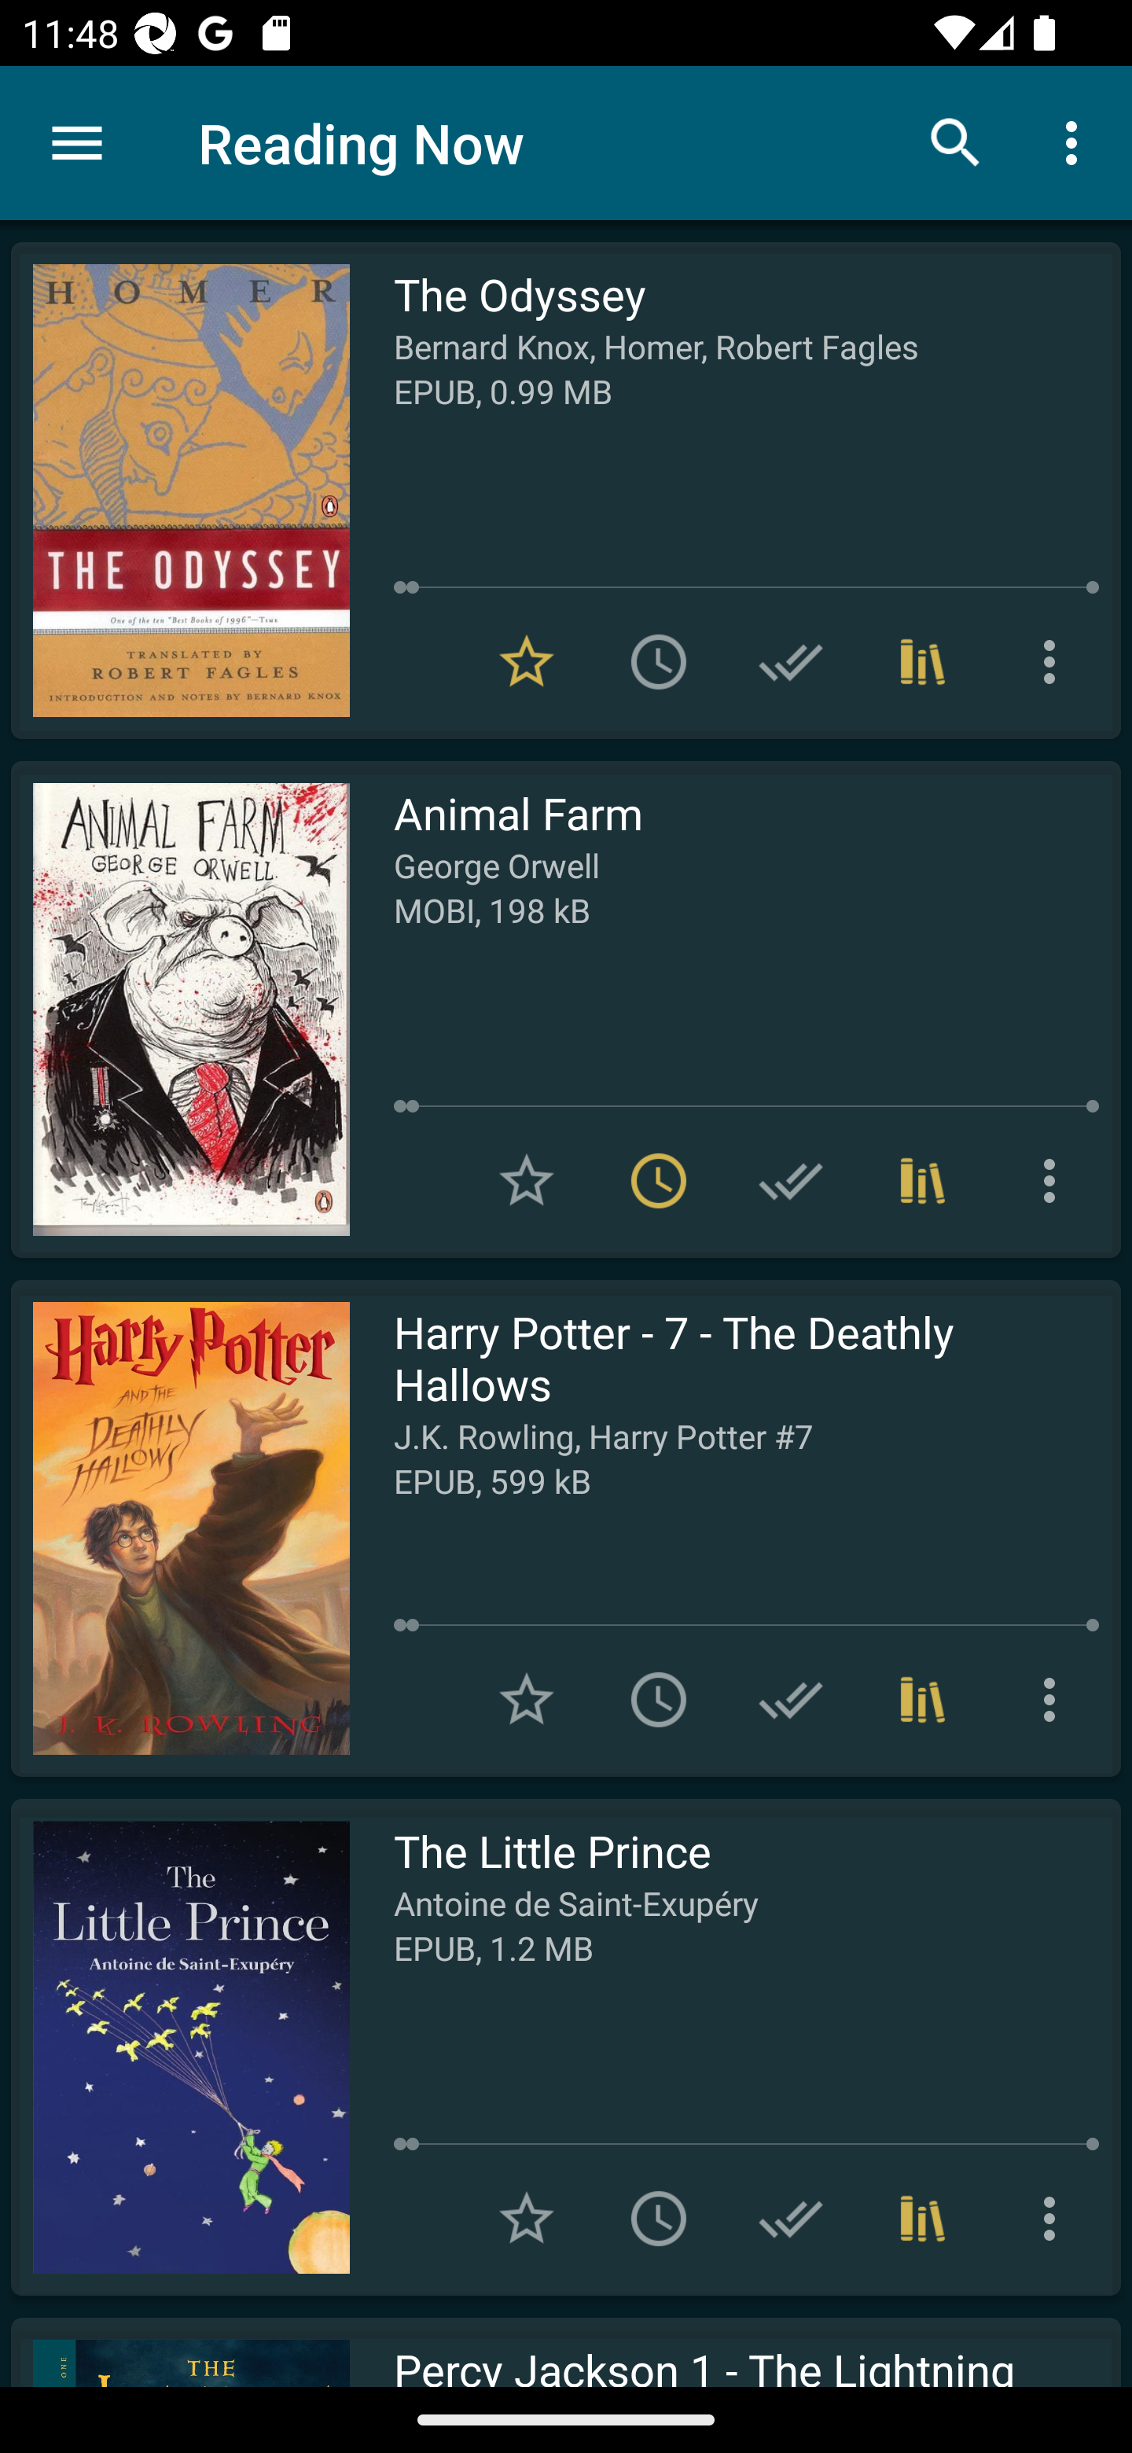 The image size is (1132, 2453). What do you see at coordinates (77, 143) in the screenshot?
I see `Menu` at bounding box center [77, 143].